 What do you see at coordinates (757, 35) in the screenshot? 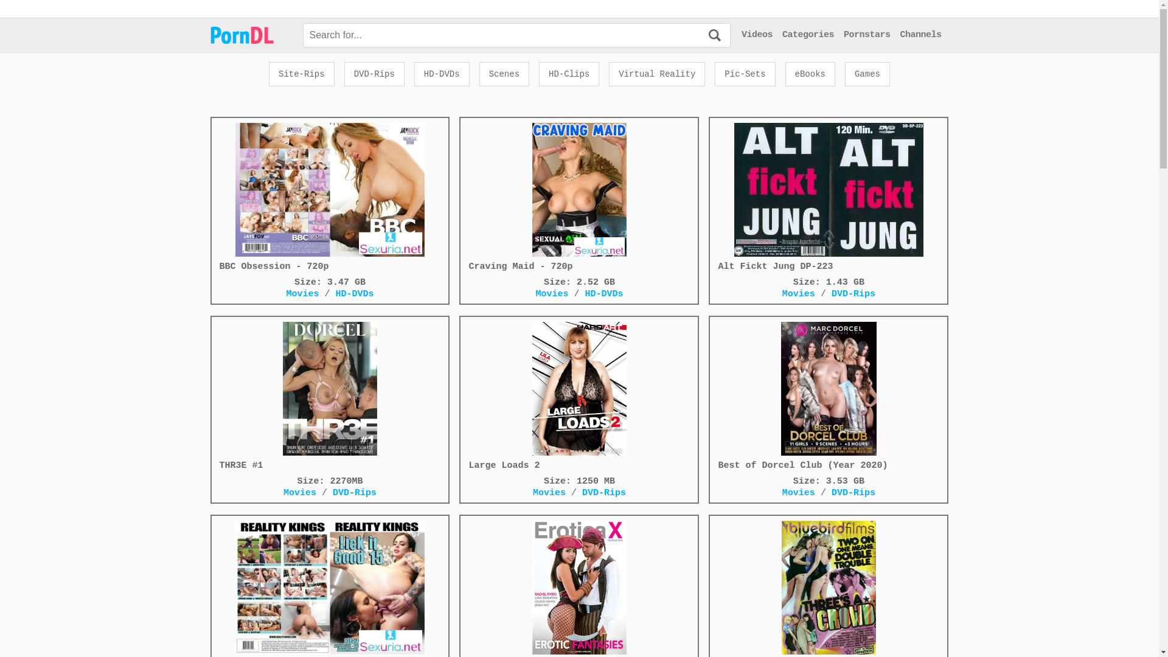
I see `Videos` at bounding box center [757, 35].